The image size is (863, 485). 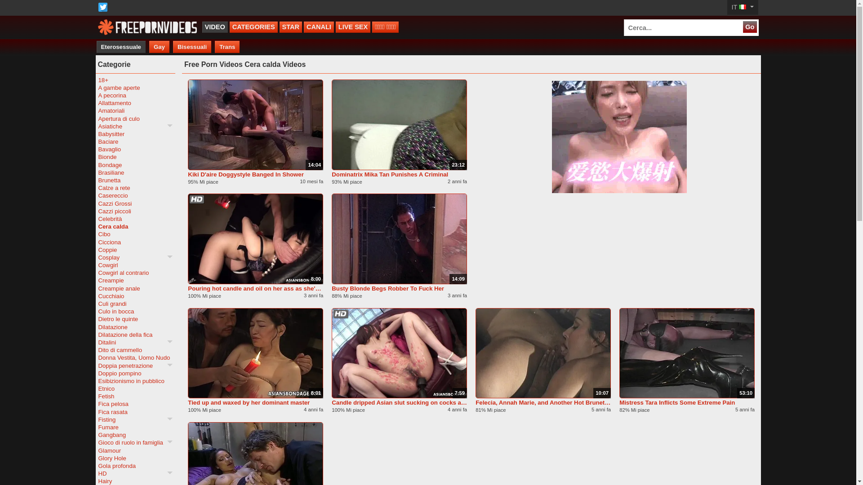 What do you see at coordinates (227, 47) in the screenshot?
I see `Trans` at bounding box center [227, 47].